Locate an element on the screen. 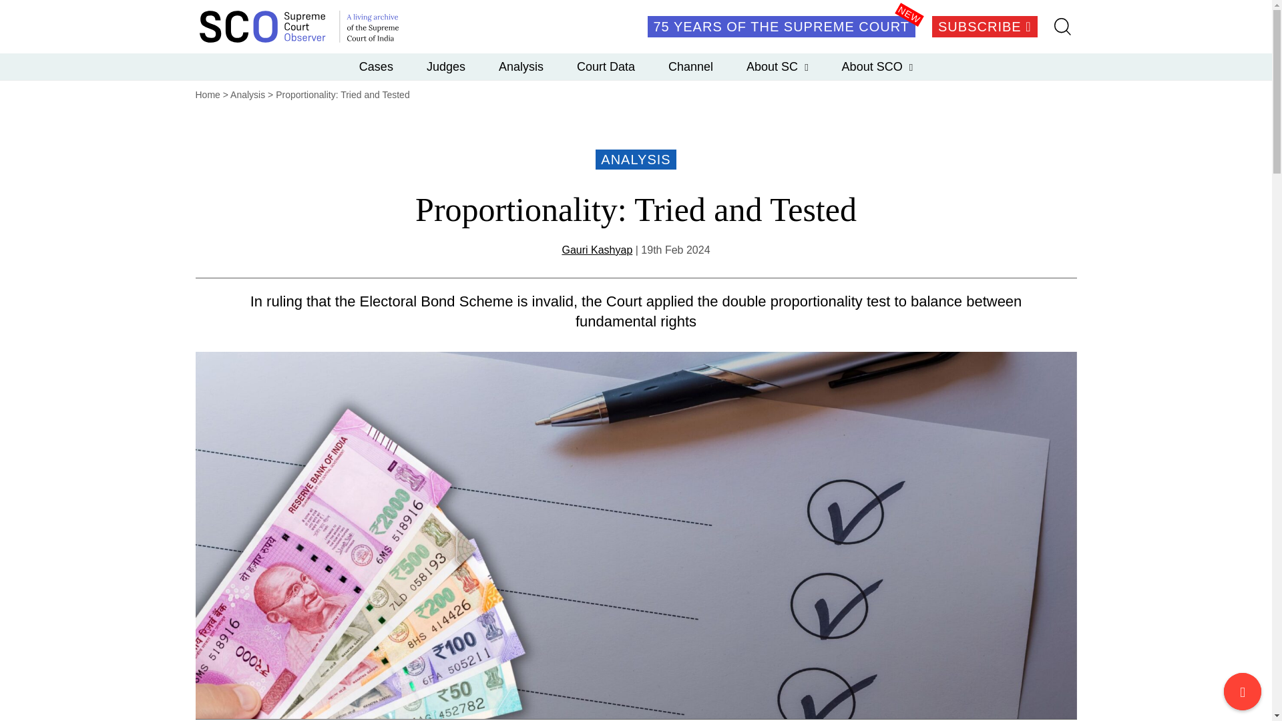  Gauri Kashyap is located at coordinates (596, 250).